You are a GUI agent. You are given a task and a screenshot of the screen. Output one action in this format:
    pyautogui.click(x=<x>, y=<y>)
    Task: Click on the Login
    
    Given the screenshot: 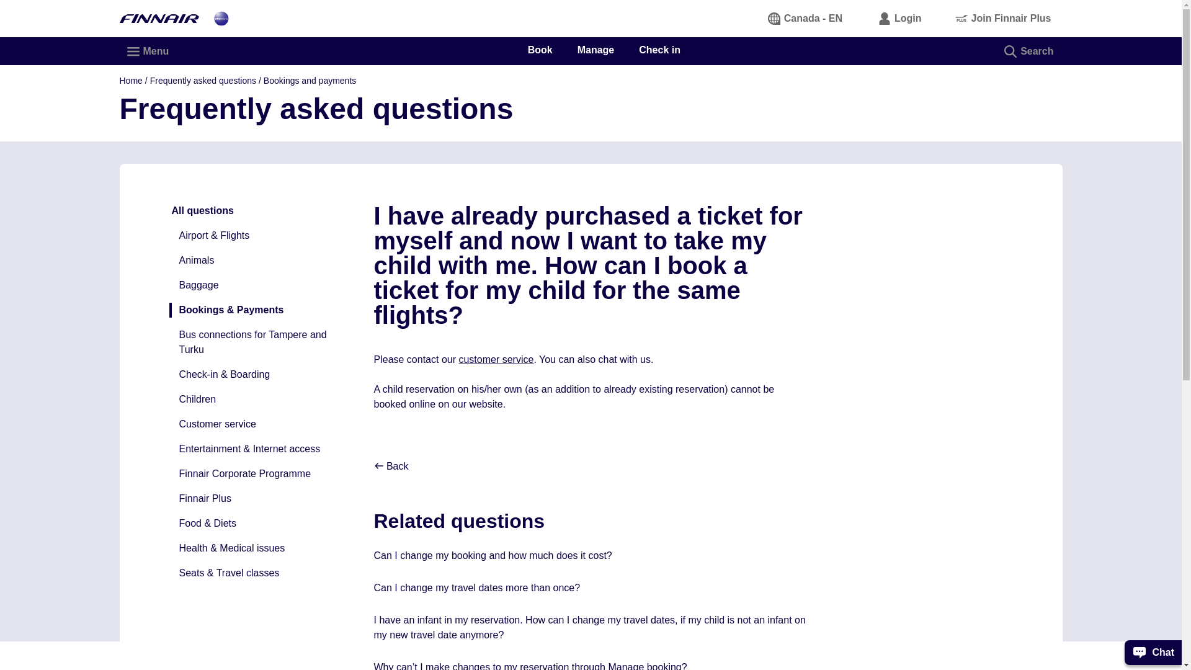 What is the action you would take?
    pyautogui.click(x=900, y=18)
    